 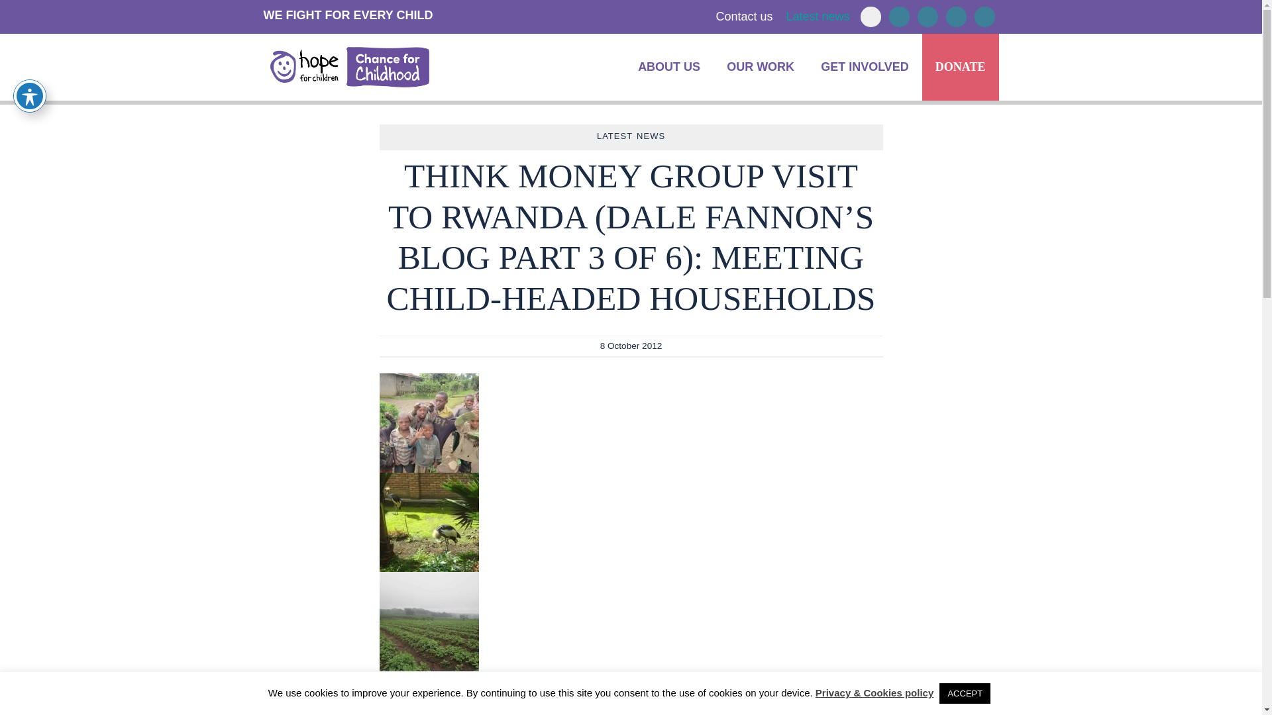 I want to click on Contact us, so click(x=743, y=16).